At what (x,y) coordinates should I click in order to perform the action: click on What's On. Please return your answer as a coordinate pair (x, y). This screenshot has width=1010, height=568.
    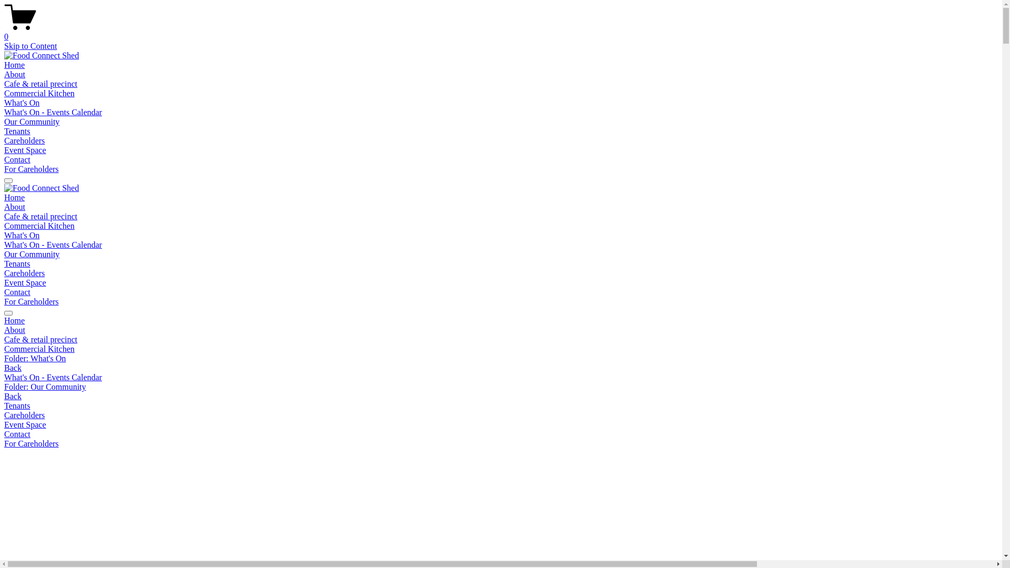
    Looking at the image, I should click on (22, 236).